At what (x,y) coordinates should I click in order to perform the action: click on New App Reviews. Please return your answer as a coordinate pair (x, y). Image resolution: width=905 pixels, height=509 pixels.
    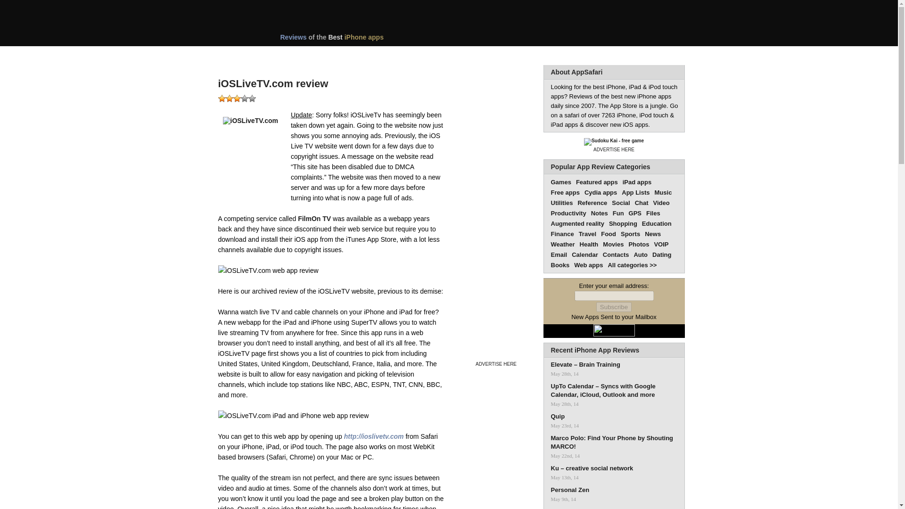
    Looking at the image, I should click on (245, 56).